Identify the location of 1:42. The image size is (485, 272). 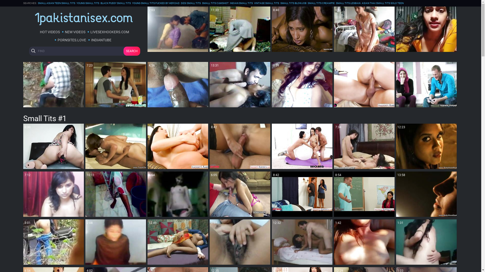
(364, 242).